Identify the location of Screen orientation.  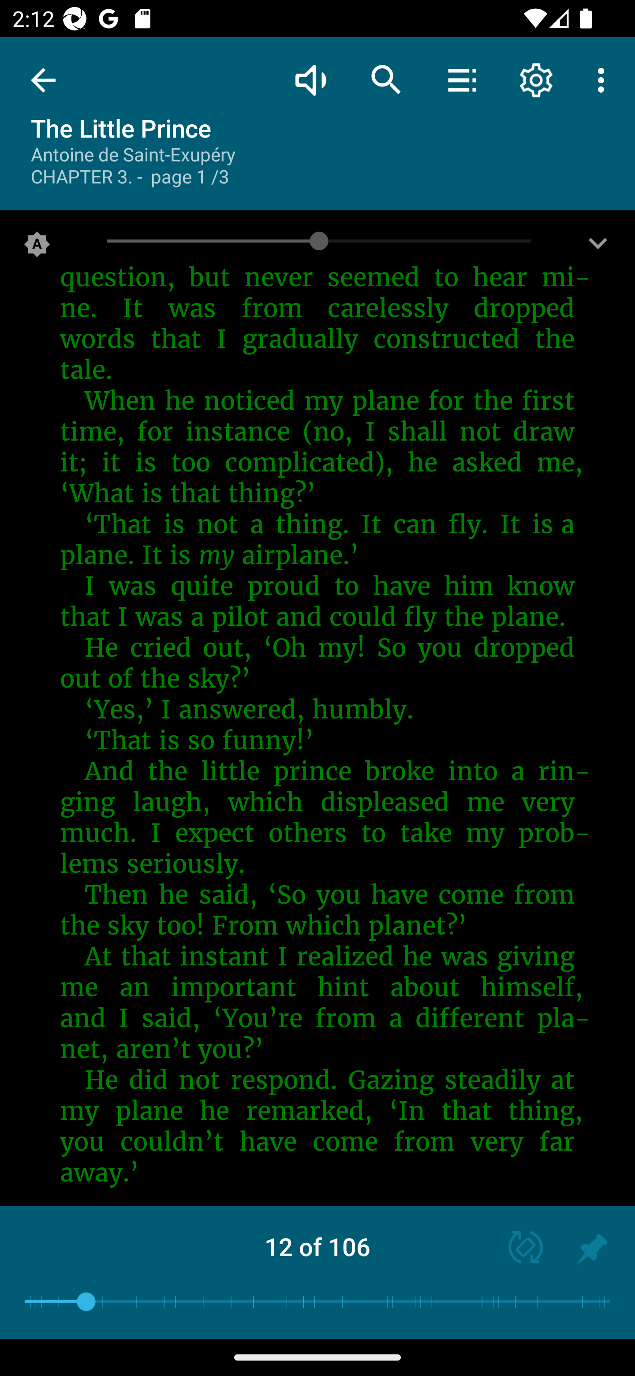
(518, 1249).